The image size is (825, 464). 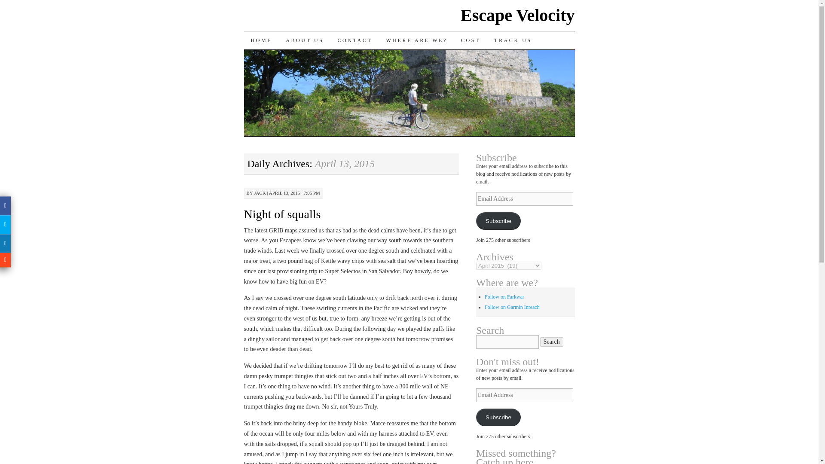 What do you see at coordinates (260, 192) in the screenshot?
I see `JACK` at bounding box center [260, 192].